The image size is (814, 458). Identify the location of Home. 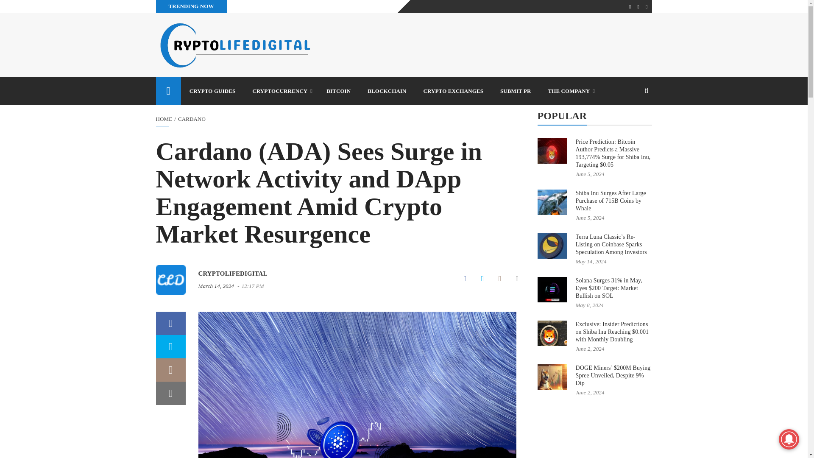
(168, 91).